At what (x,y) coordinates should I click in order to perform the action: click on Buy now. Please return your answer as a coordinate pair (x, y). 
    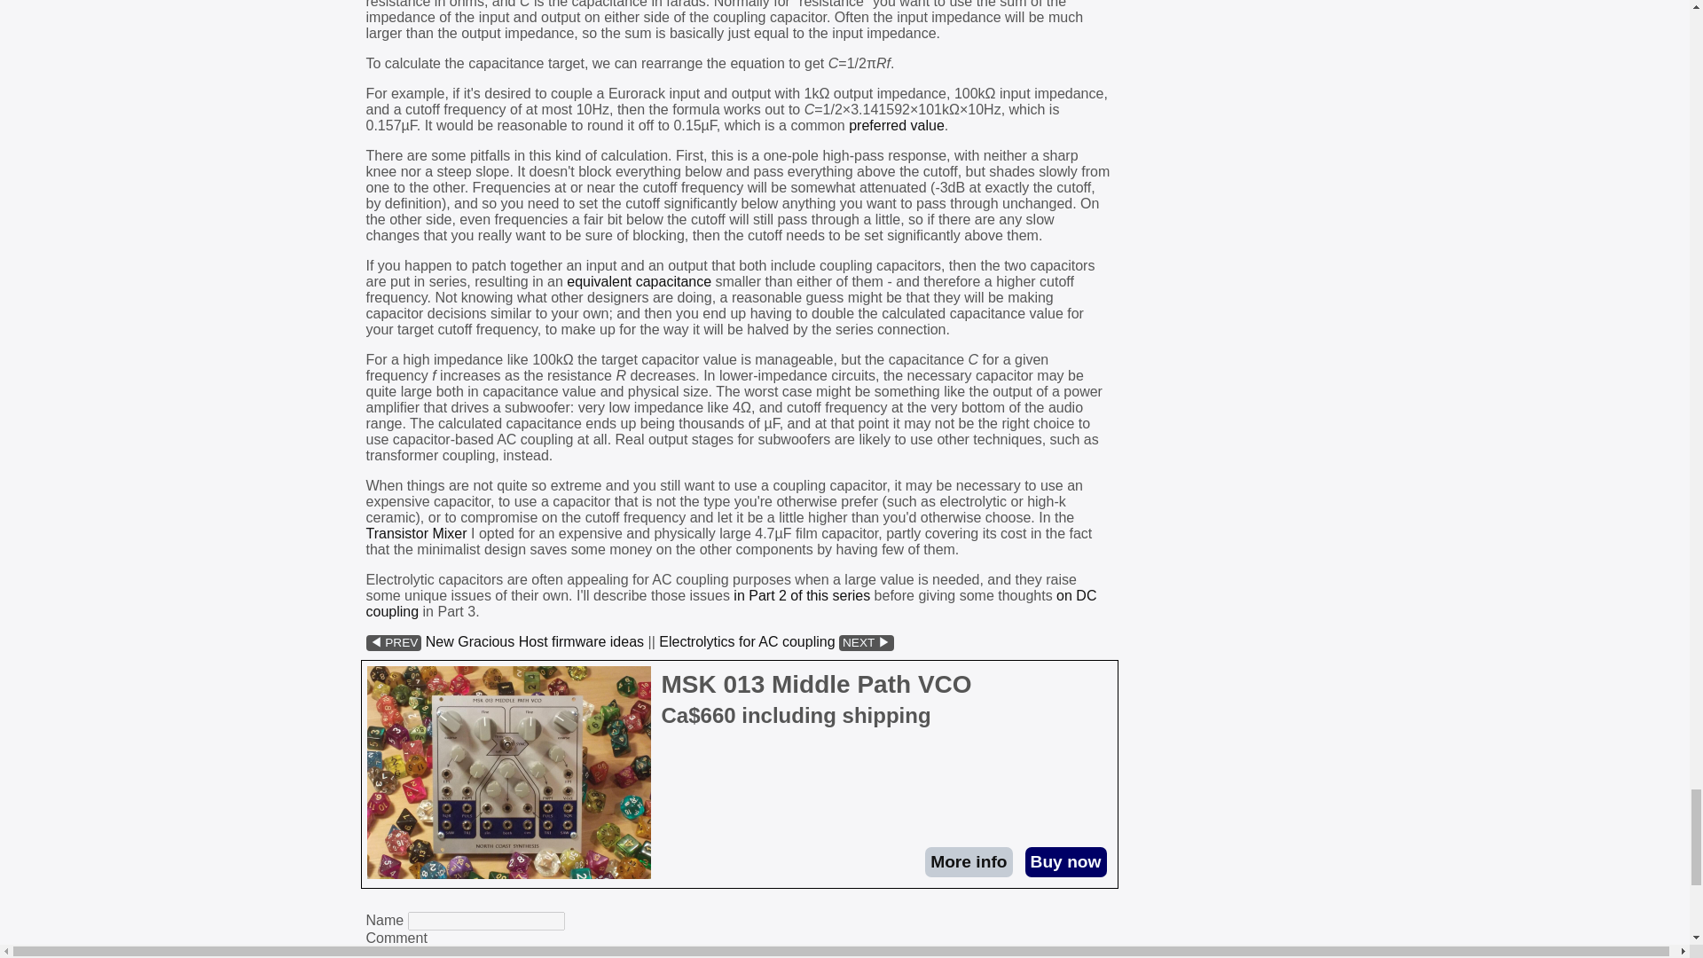
    Looking at the image, I should click on (1066, 862).